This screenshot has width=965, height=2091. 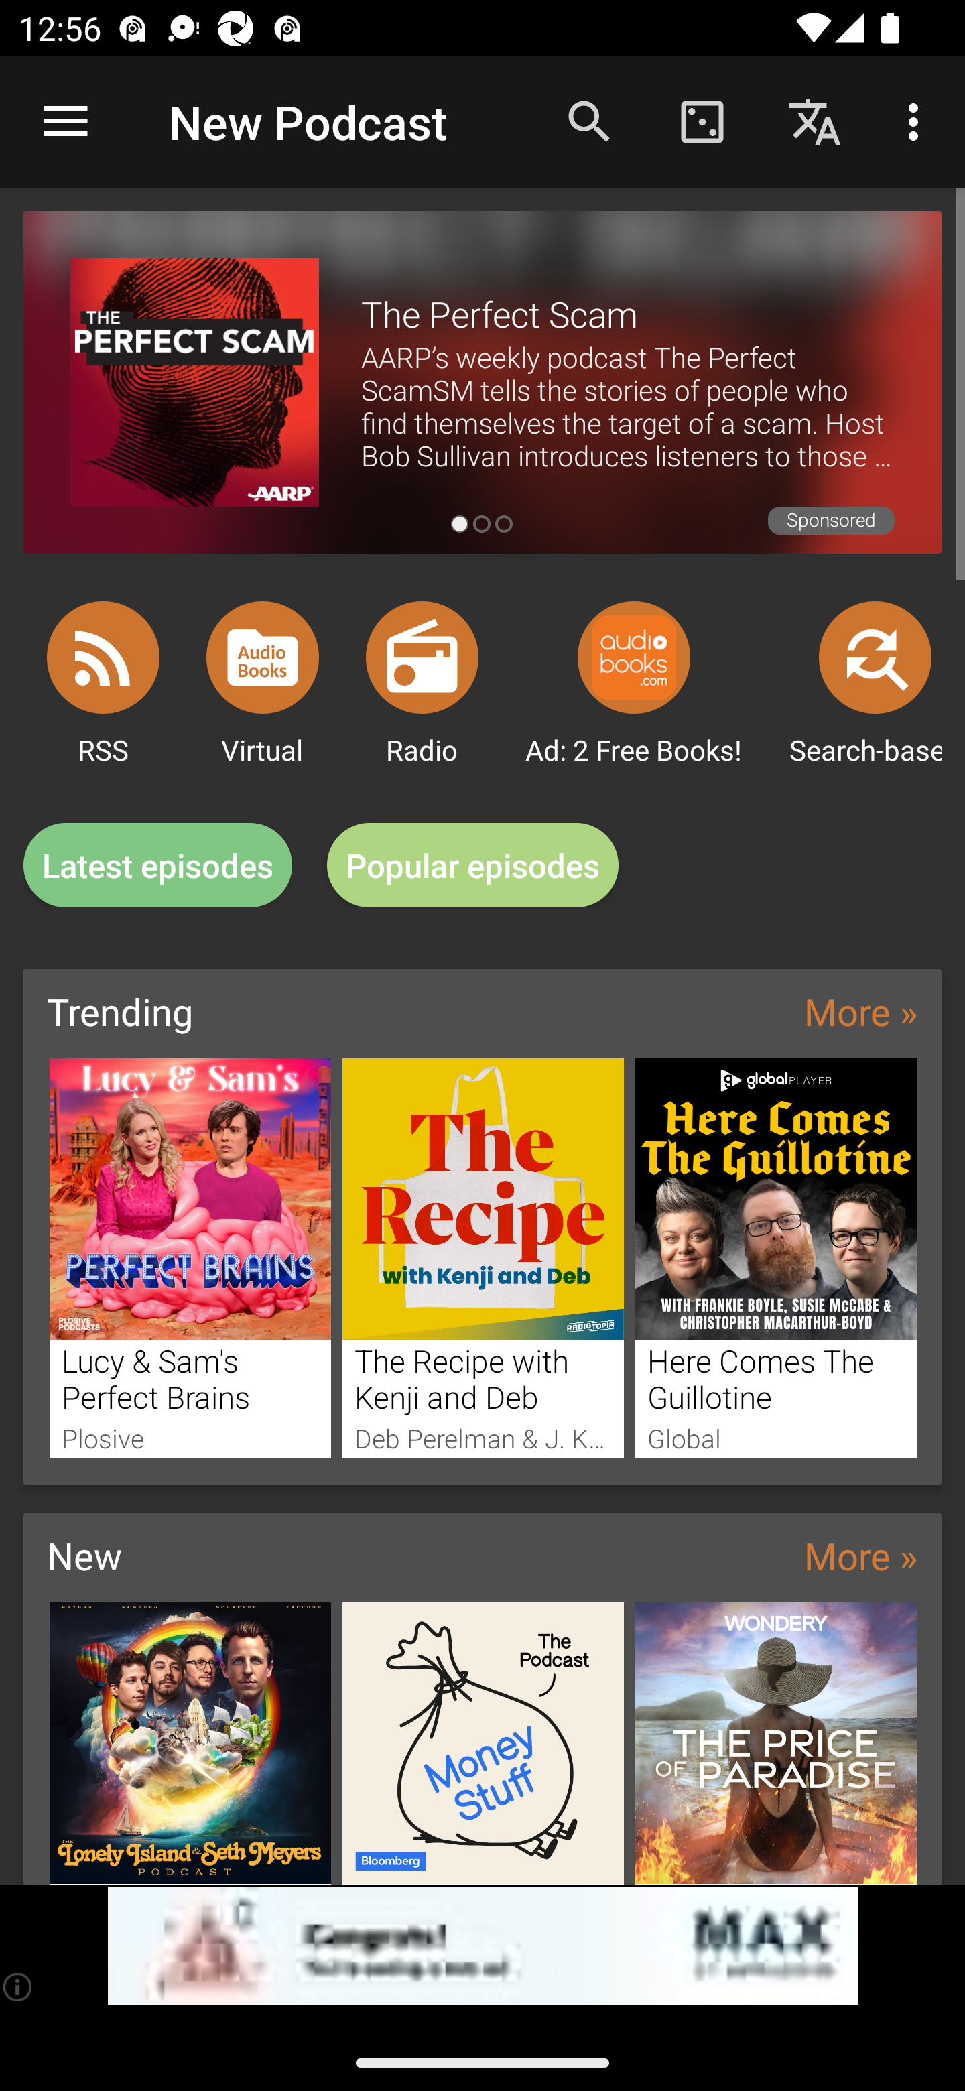 What do you see at coordinates (918, 121) in the screenshot?
I see `More options` at bounding box center [918, 121].